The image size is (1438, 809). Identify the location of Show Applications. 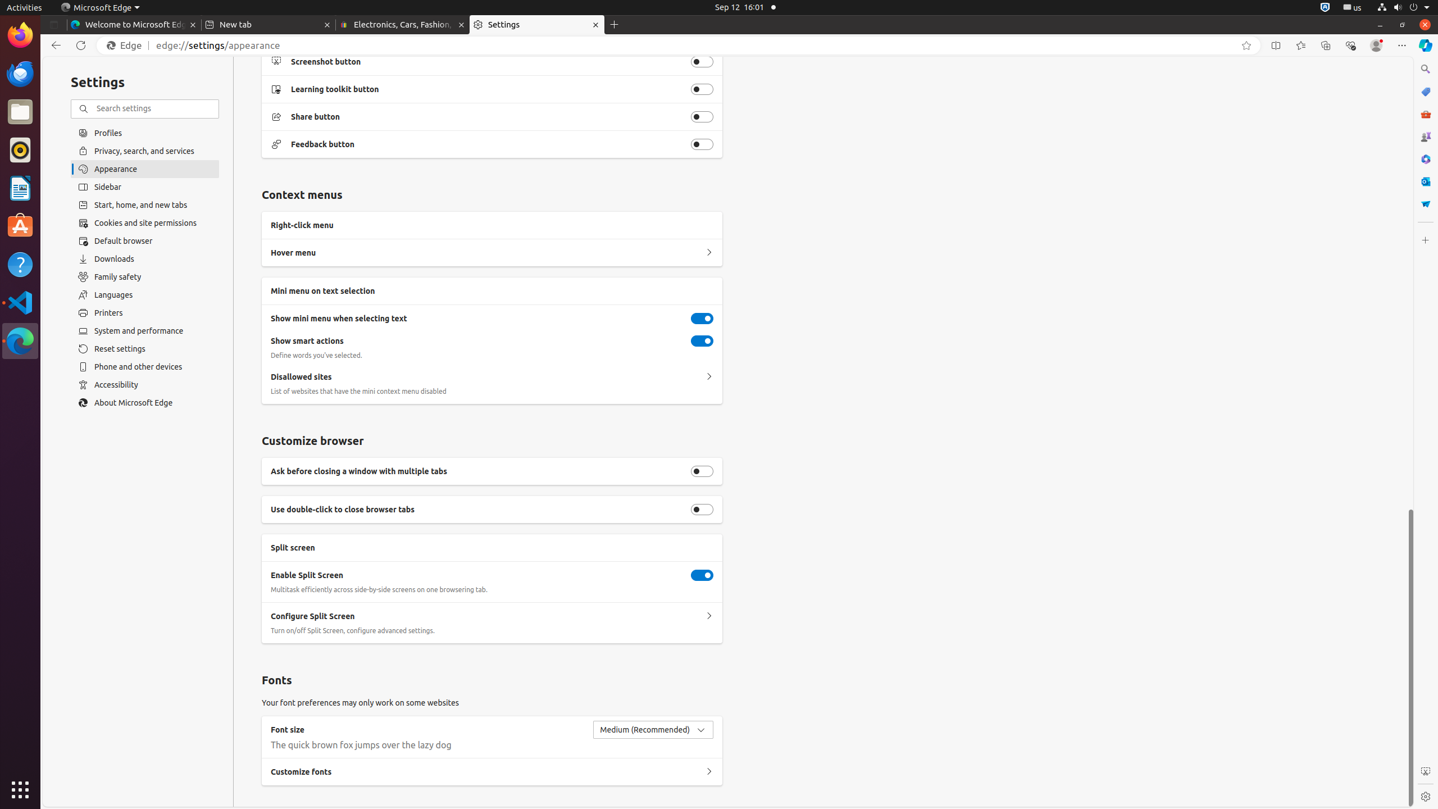
(20, 790).